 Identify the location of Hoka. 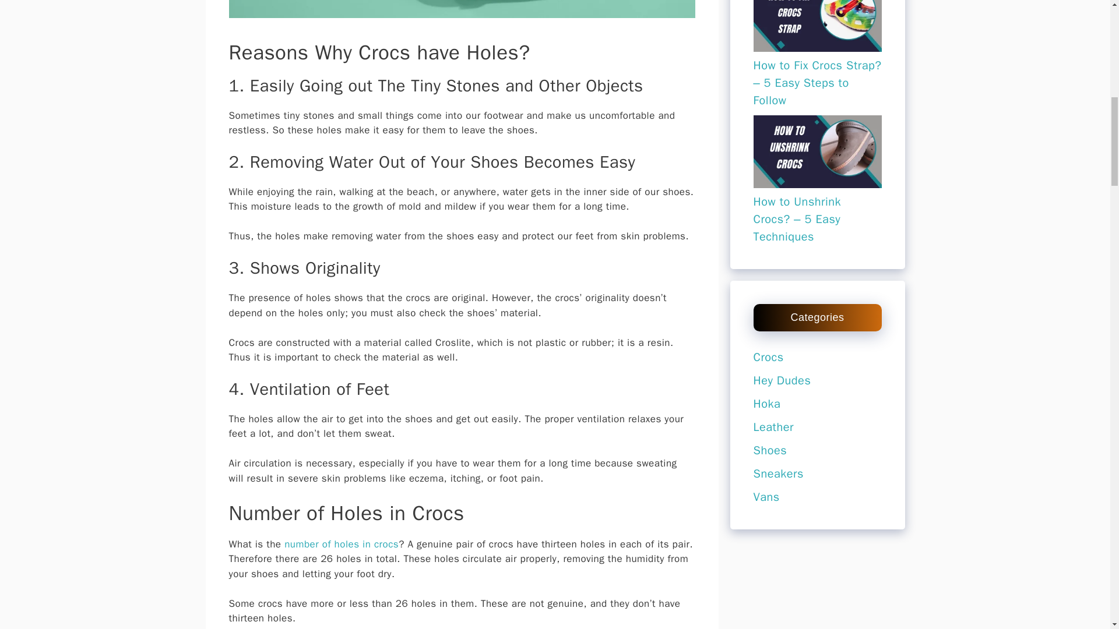
(766, 404).